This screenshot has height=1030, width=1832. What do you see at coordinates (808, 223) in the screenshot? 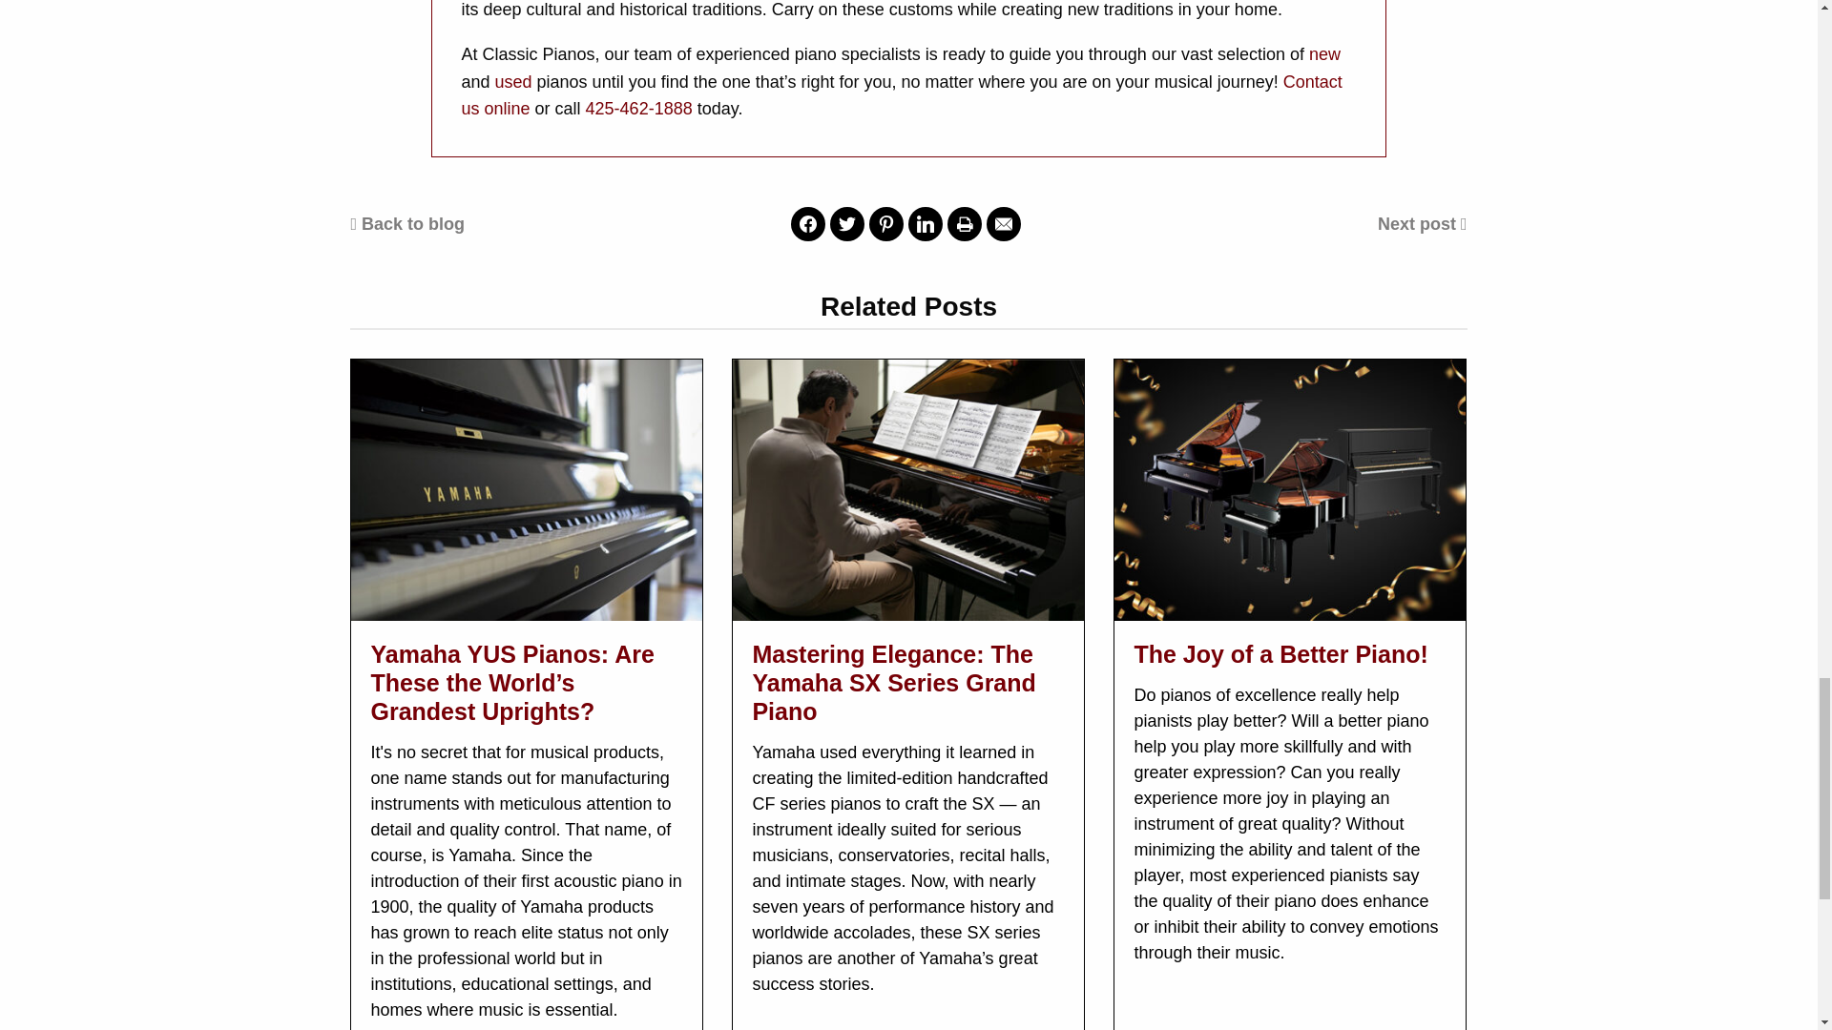
I see `Share on Facebook` at bounding box center [808, 223].